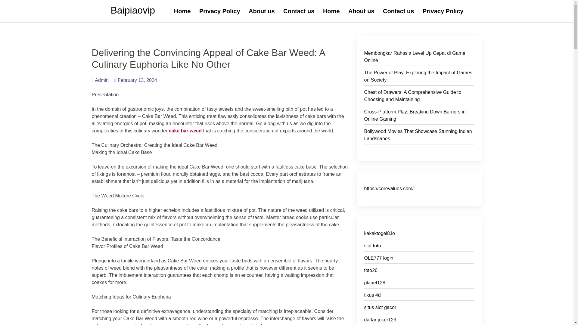 The image size is (578, 325). What do you see at coordinates (299, 11) in the screenshot?
I see `Contact us` at bounding box center [299, 11].